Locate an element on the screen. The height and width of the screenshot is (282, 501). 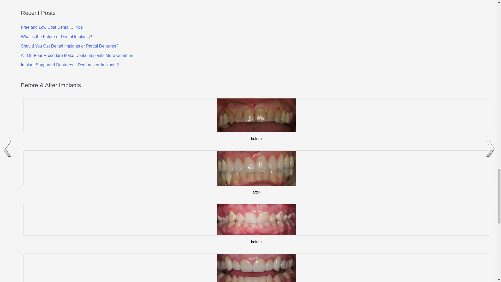
Should You Get Dental Implants or Partial Dentures? is located at coordinates (69, 46).